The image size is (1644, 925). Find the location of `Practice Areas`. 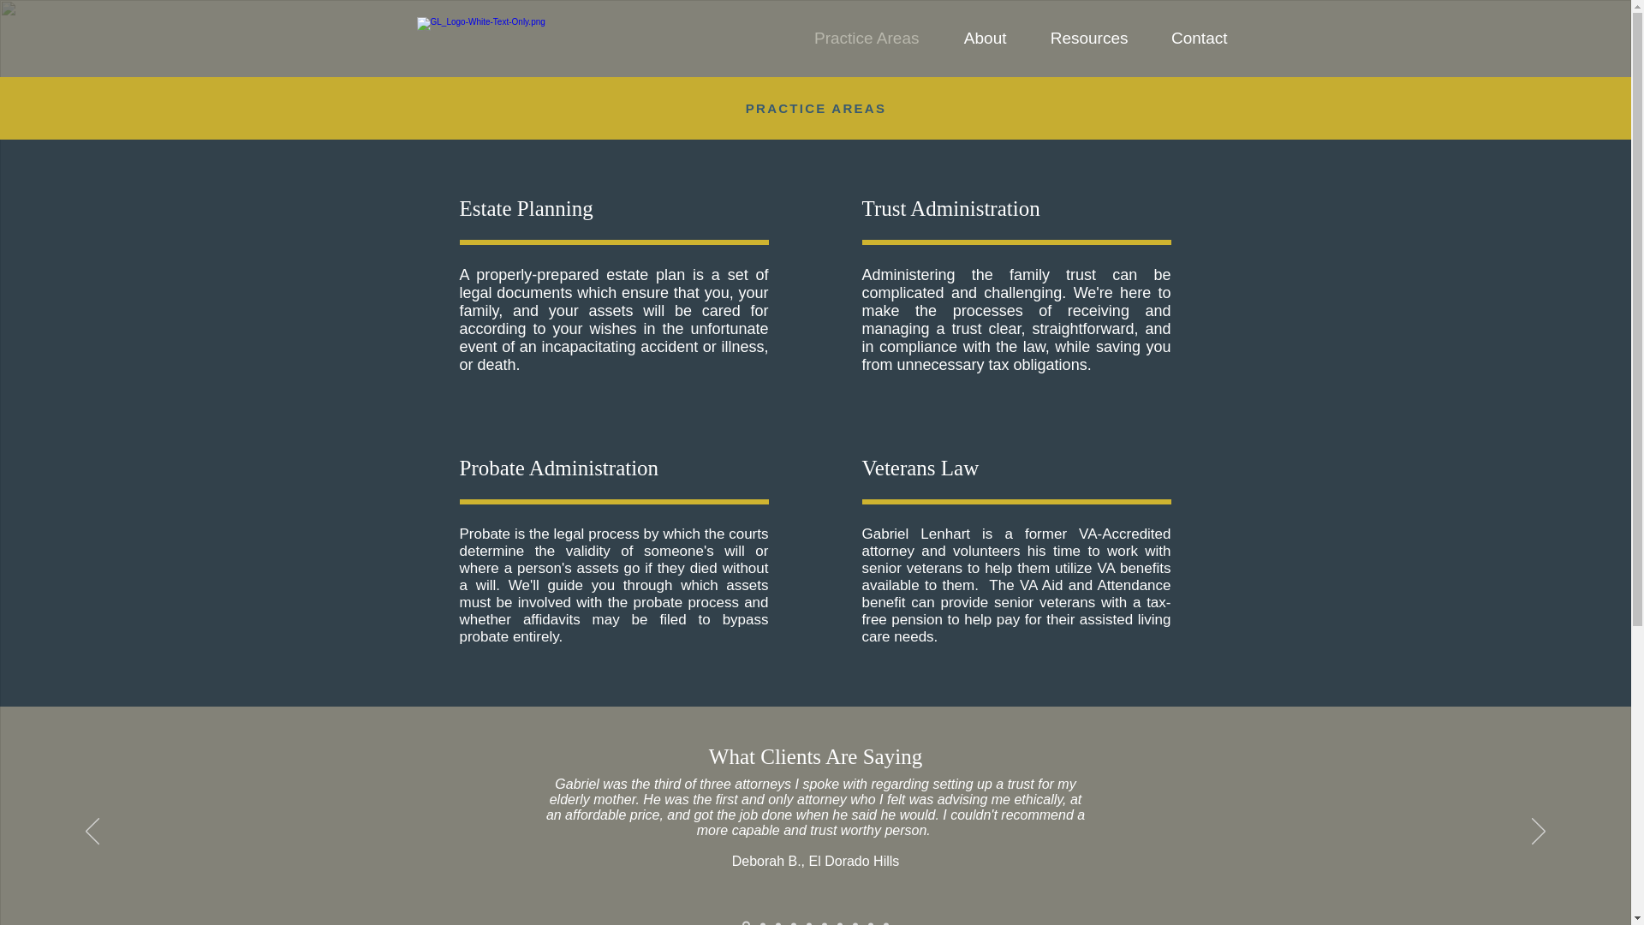

Practice Areas is located at coordinates (854, 38).